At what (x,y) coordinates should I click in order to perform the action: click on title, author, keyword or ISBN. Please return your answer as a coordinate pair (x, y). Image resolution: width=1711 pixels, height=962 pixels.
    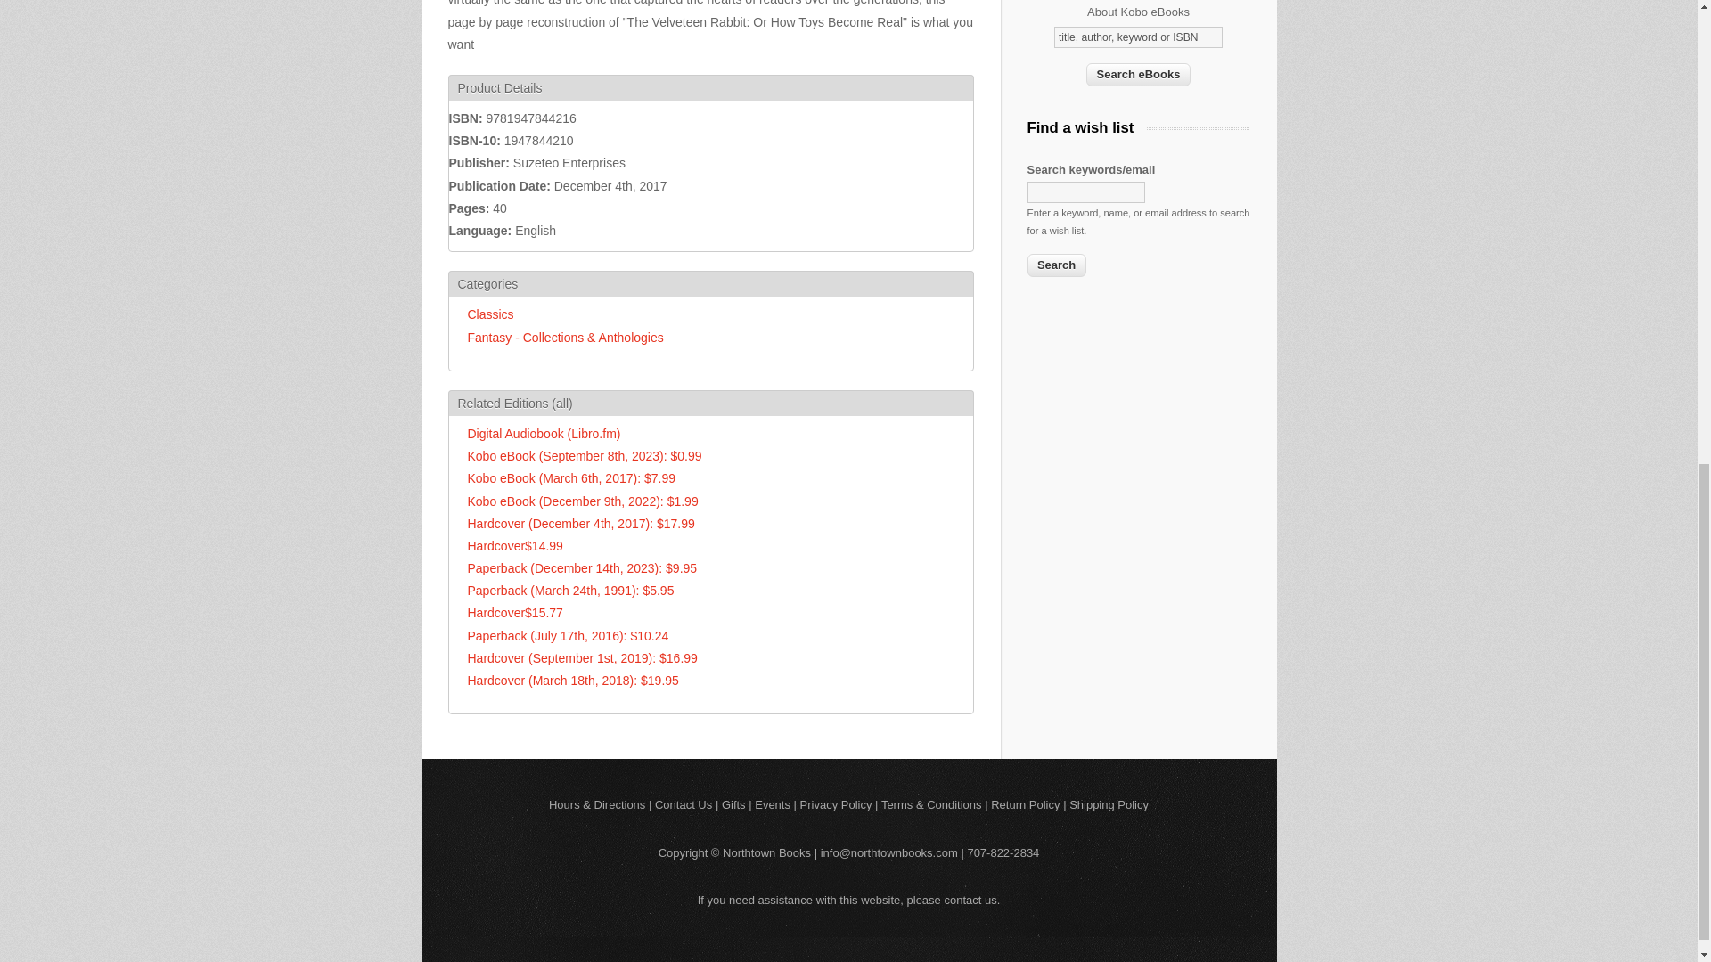
    Looking at the image, I should click on (1138, 37).